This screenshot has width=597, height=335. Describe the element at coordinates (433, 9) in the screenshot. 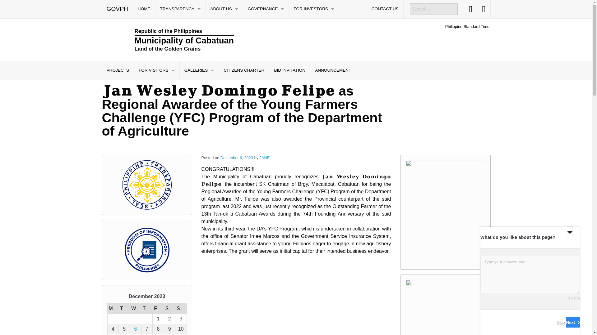

I see `Search for:` at that location.